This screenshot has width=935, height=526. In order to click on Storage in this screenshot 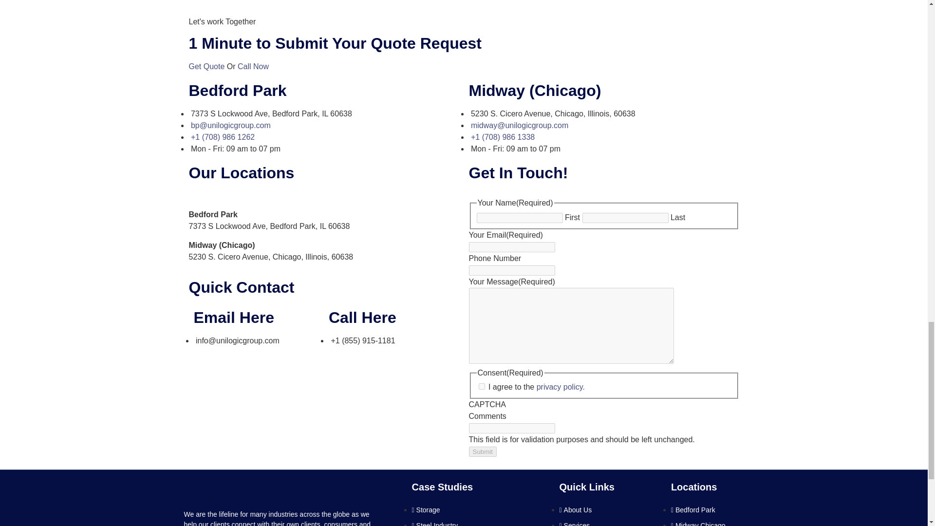, I will do `click(426, 509)`.